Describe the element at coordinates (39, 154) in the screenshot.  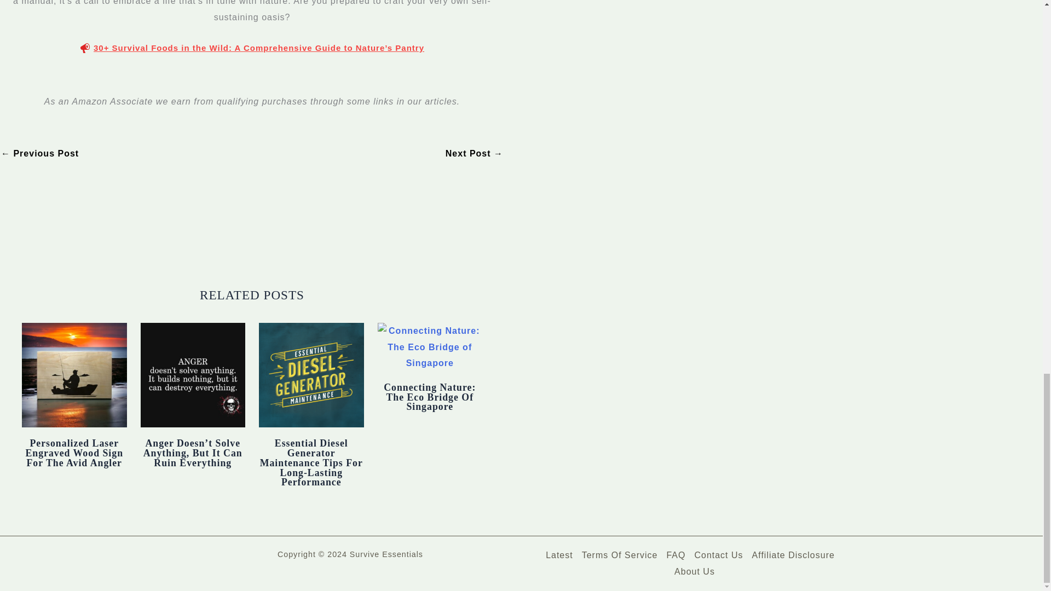
I see `Nature's Blueprint: Crafting a Self-Reliant Homestead` at that location.